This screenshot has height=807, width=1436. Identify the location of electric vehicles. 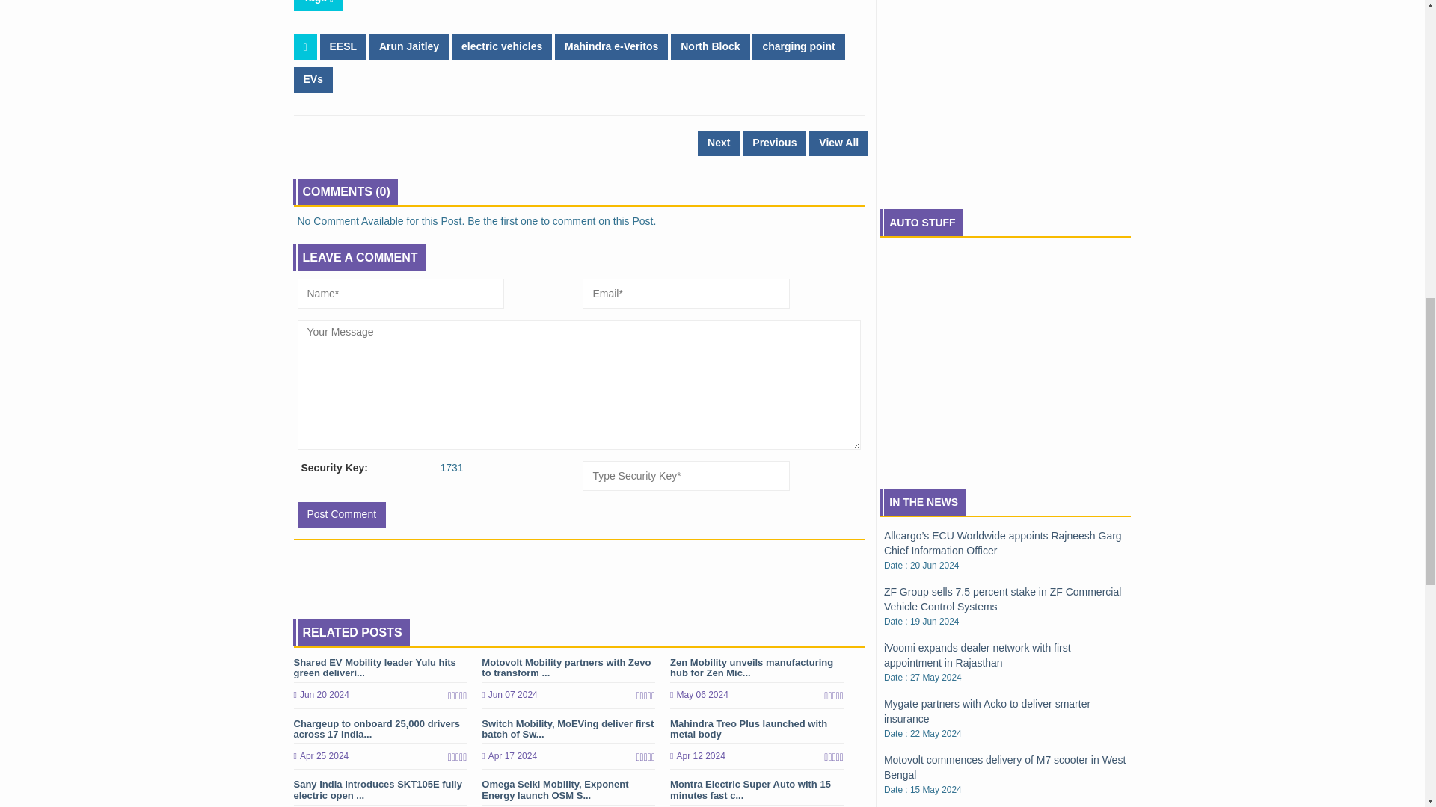
(501, 46).